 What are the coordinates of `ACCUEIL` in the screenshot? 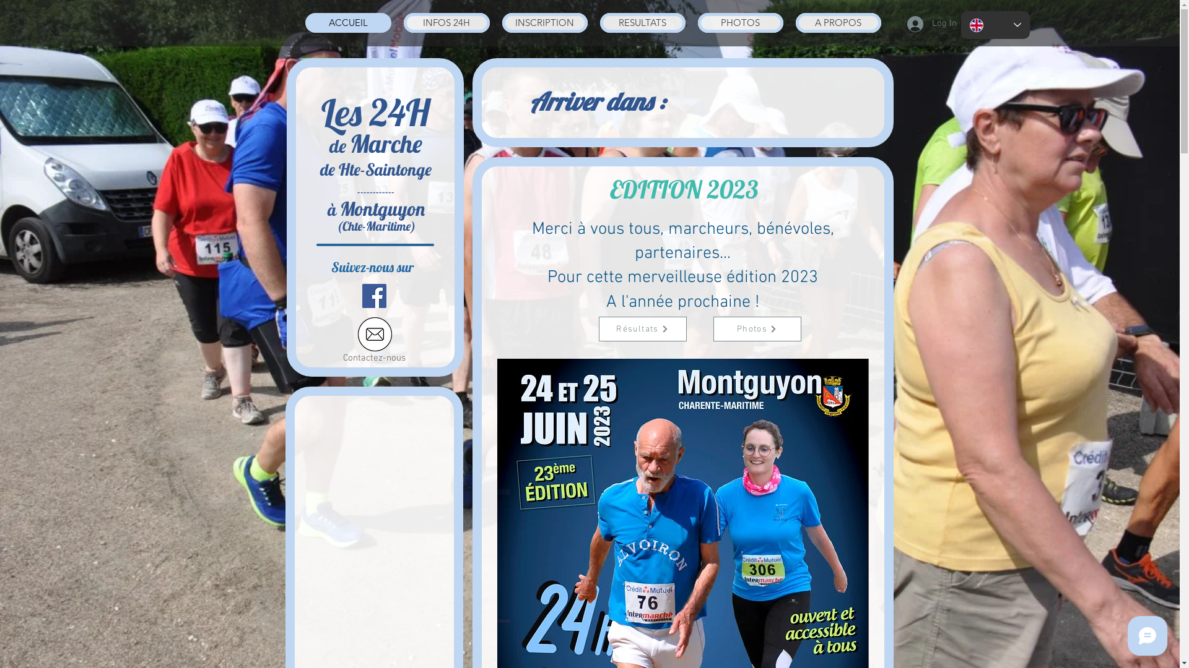 It's located at (347, 23).